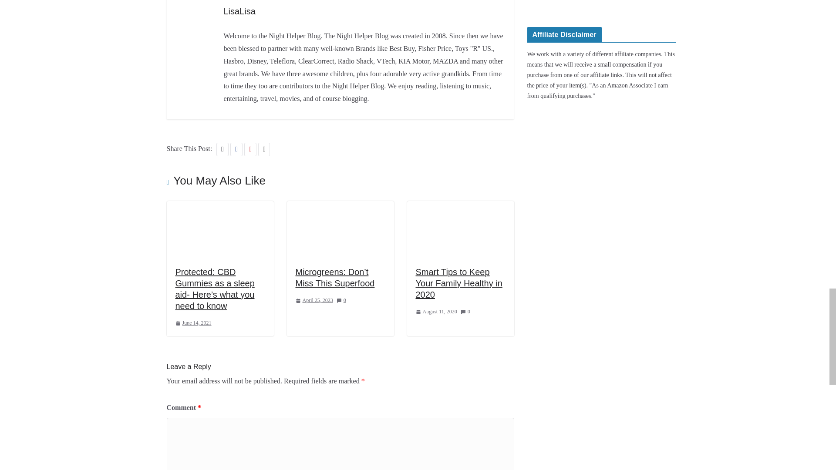  I want to click on 9:25 am, so click(193, 323).